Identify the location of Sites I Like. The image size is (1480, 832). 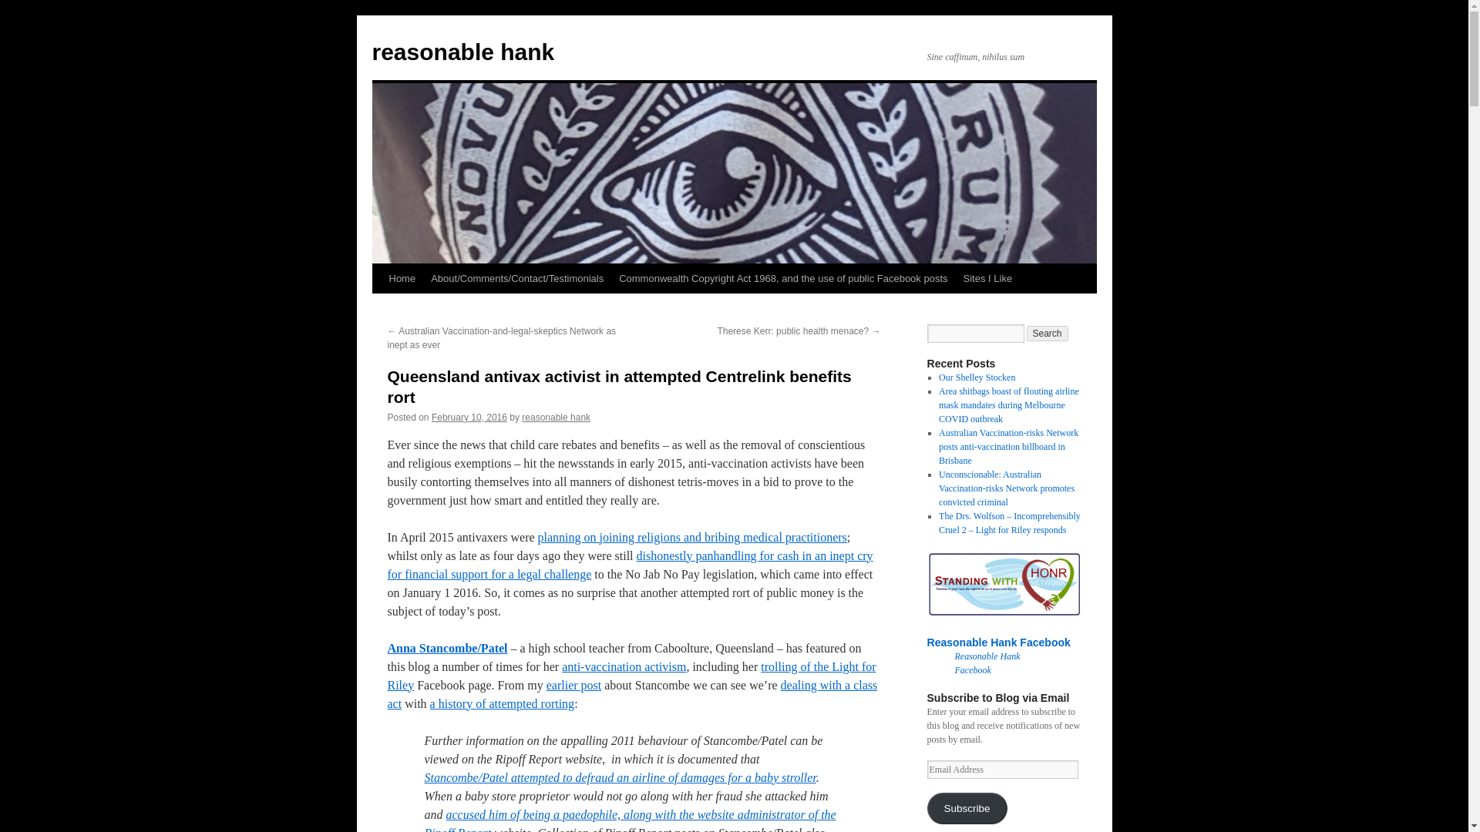
(988, 279).